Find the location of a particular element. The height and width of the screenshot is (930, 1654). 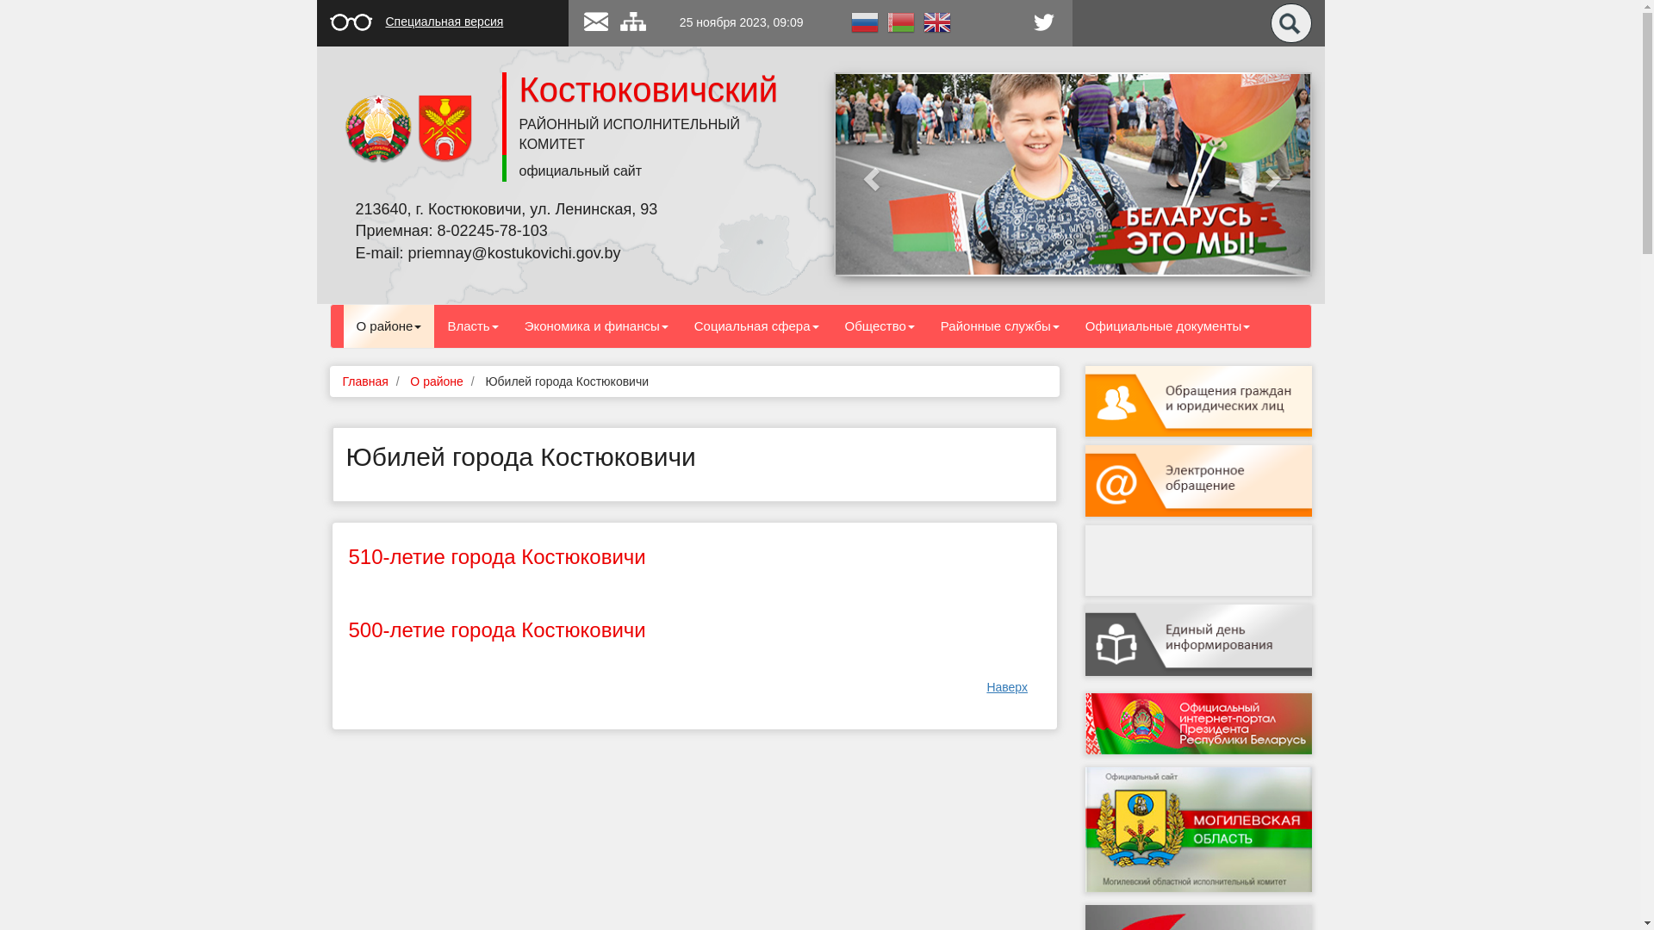

English is located at coordinates (936, 22).